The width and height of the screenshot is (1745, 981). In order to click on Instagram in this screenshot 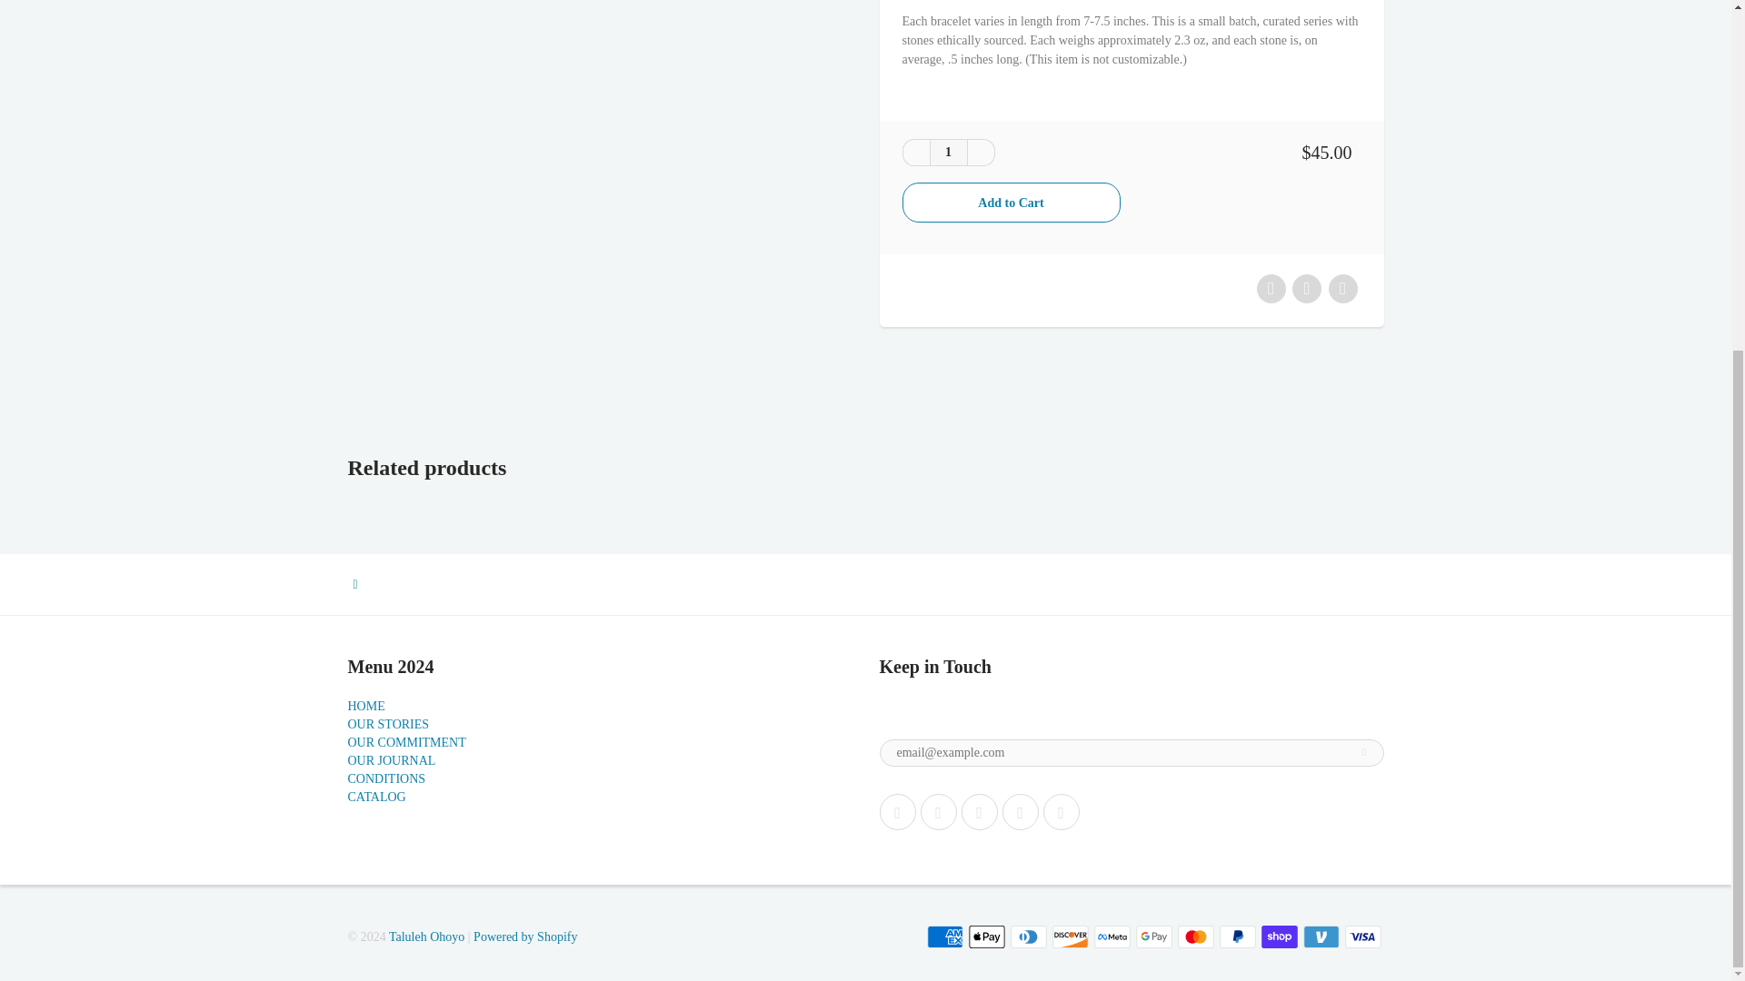, I will do `click(980, 811)`.